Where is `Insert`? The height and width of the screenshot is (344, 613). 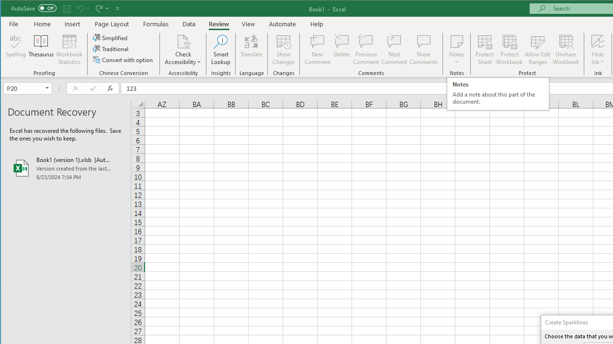
Insert is located at coordinates (72, 24).